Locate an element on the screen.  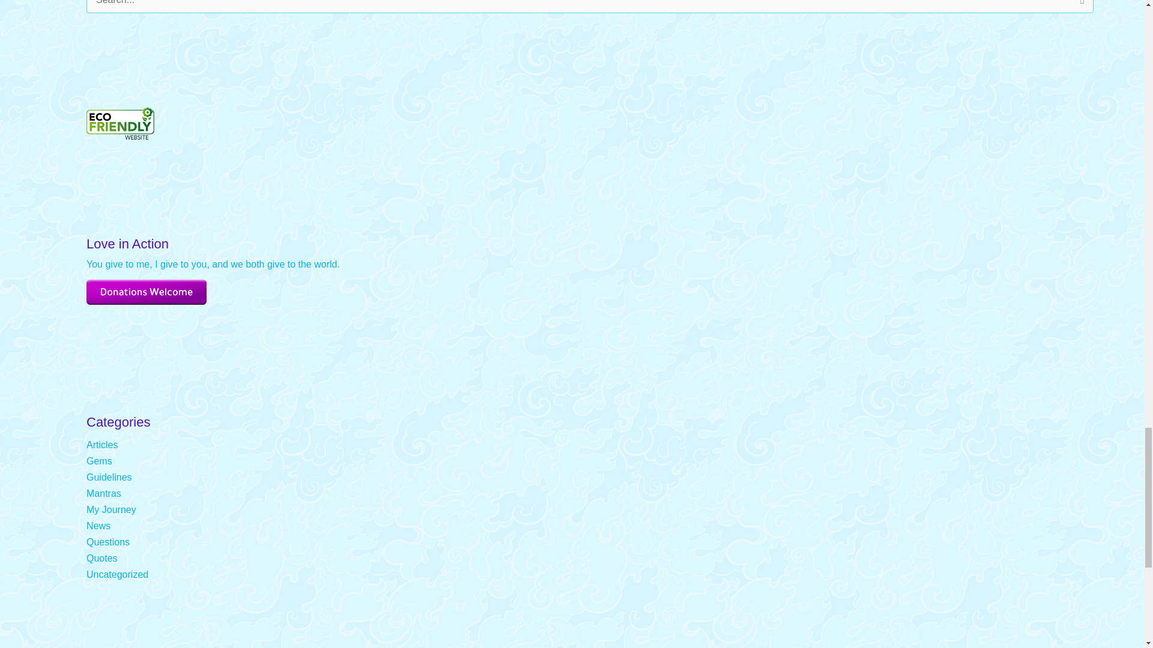
Articles is located at coordinates (102, 445).